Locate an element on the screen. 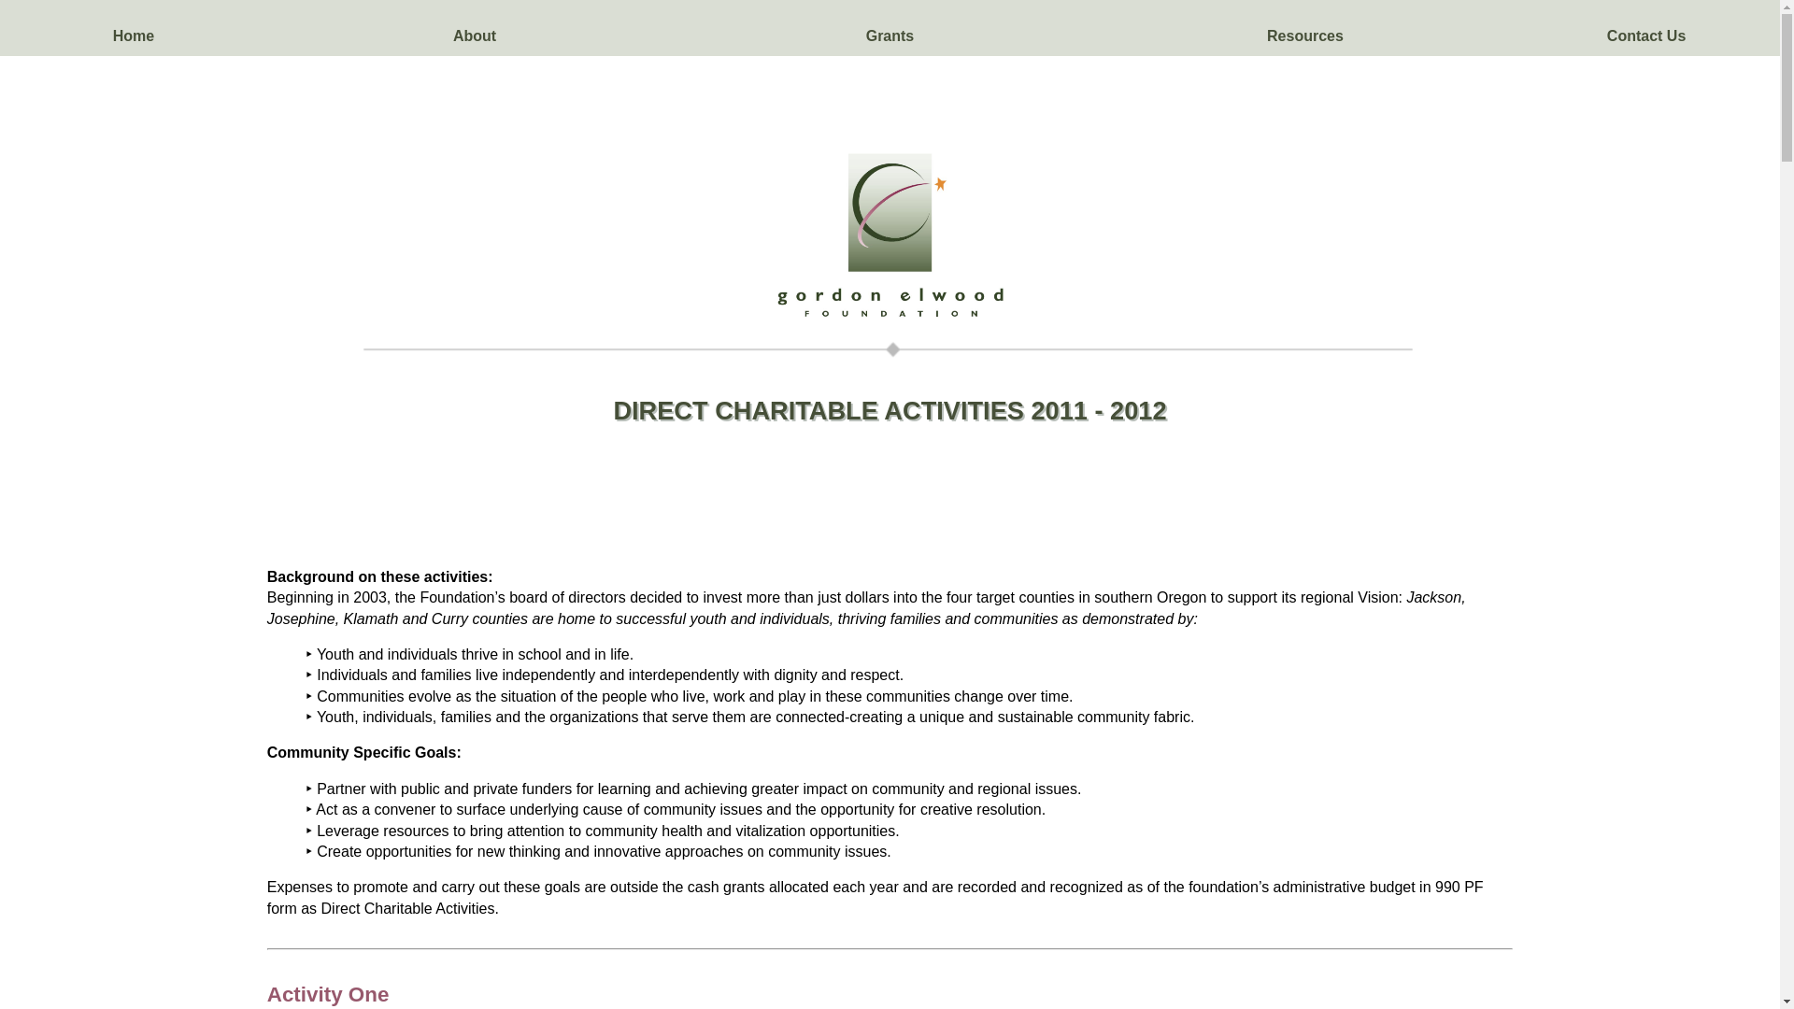  Home is located at coordinates (134, 28).